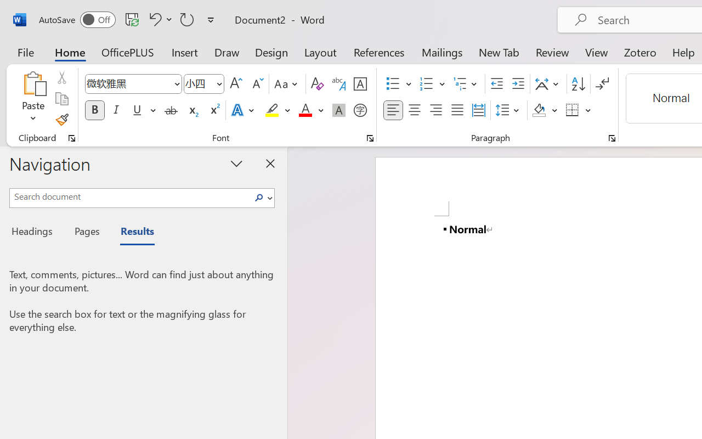  I want to click on Character Border, so click(360, 84).